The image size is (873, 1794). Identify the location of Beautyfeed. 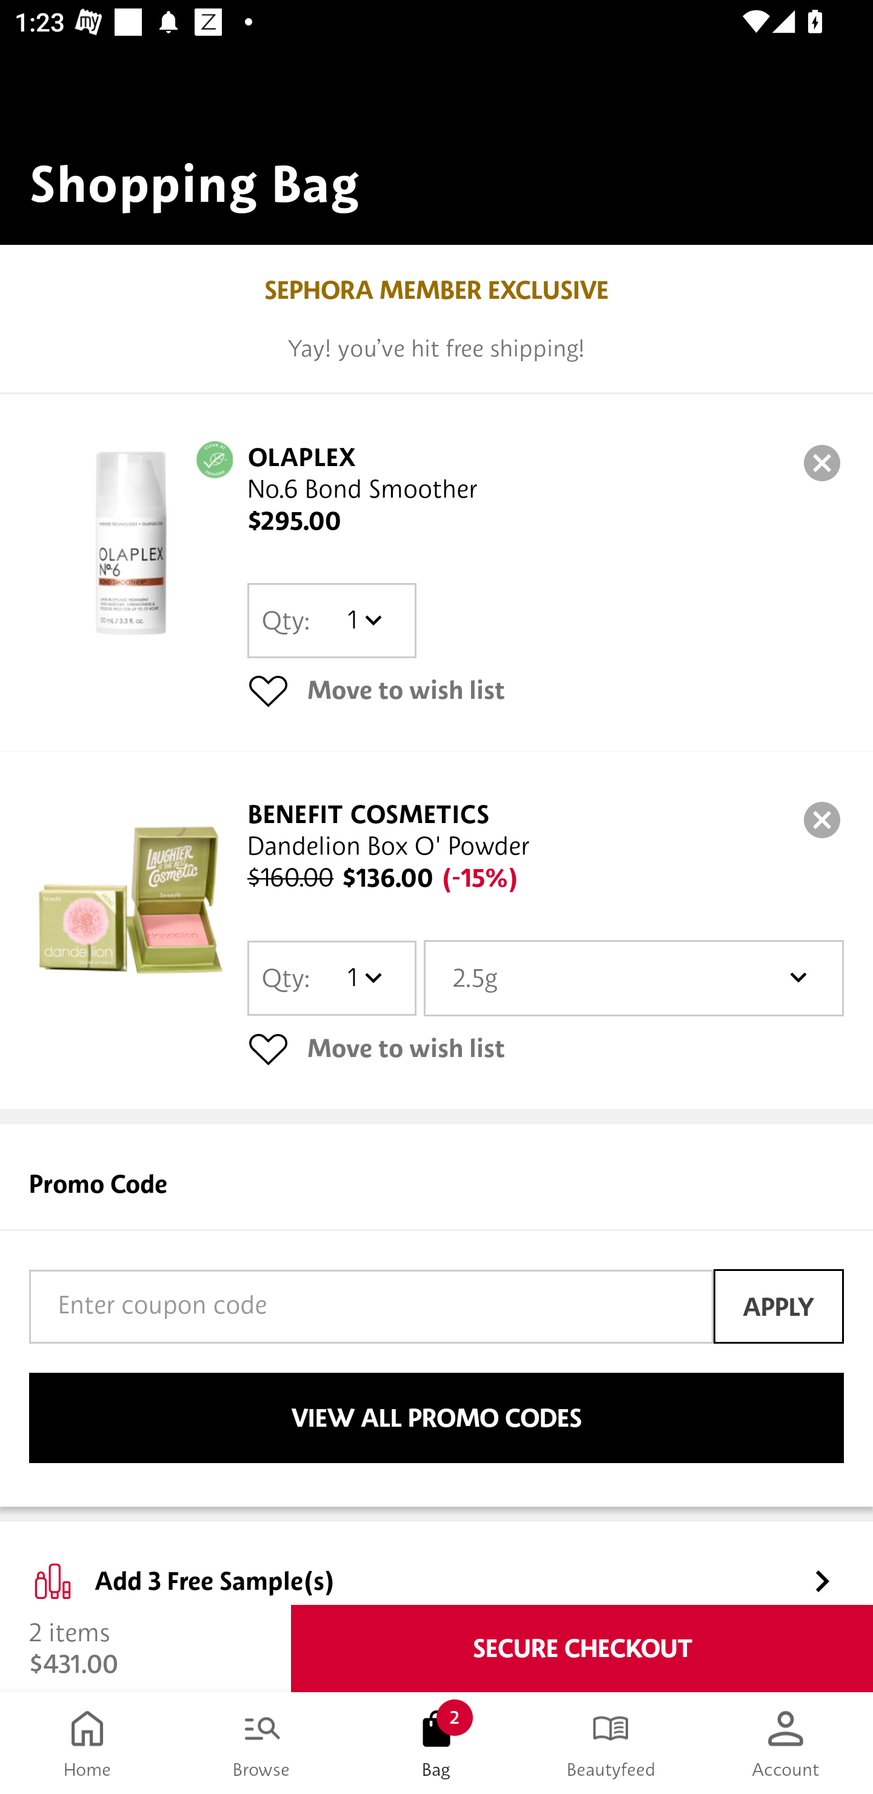
(611, 1743).